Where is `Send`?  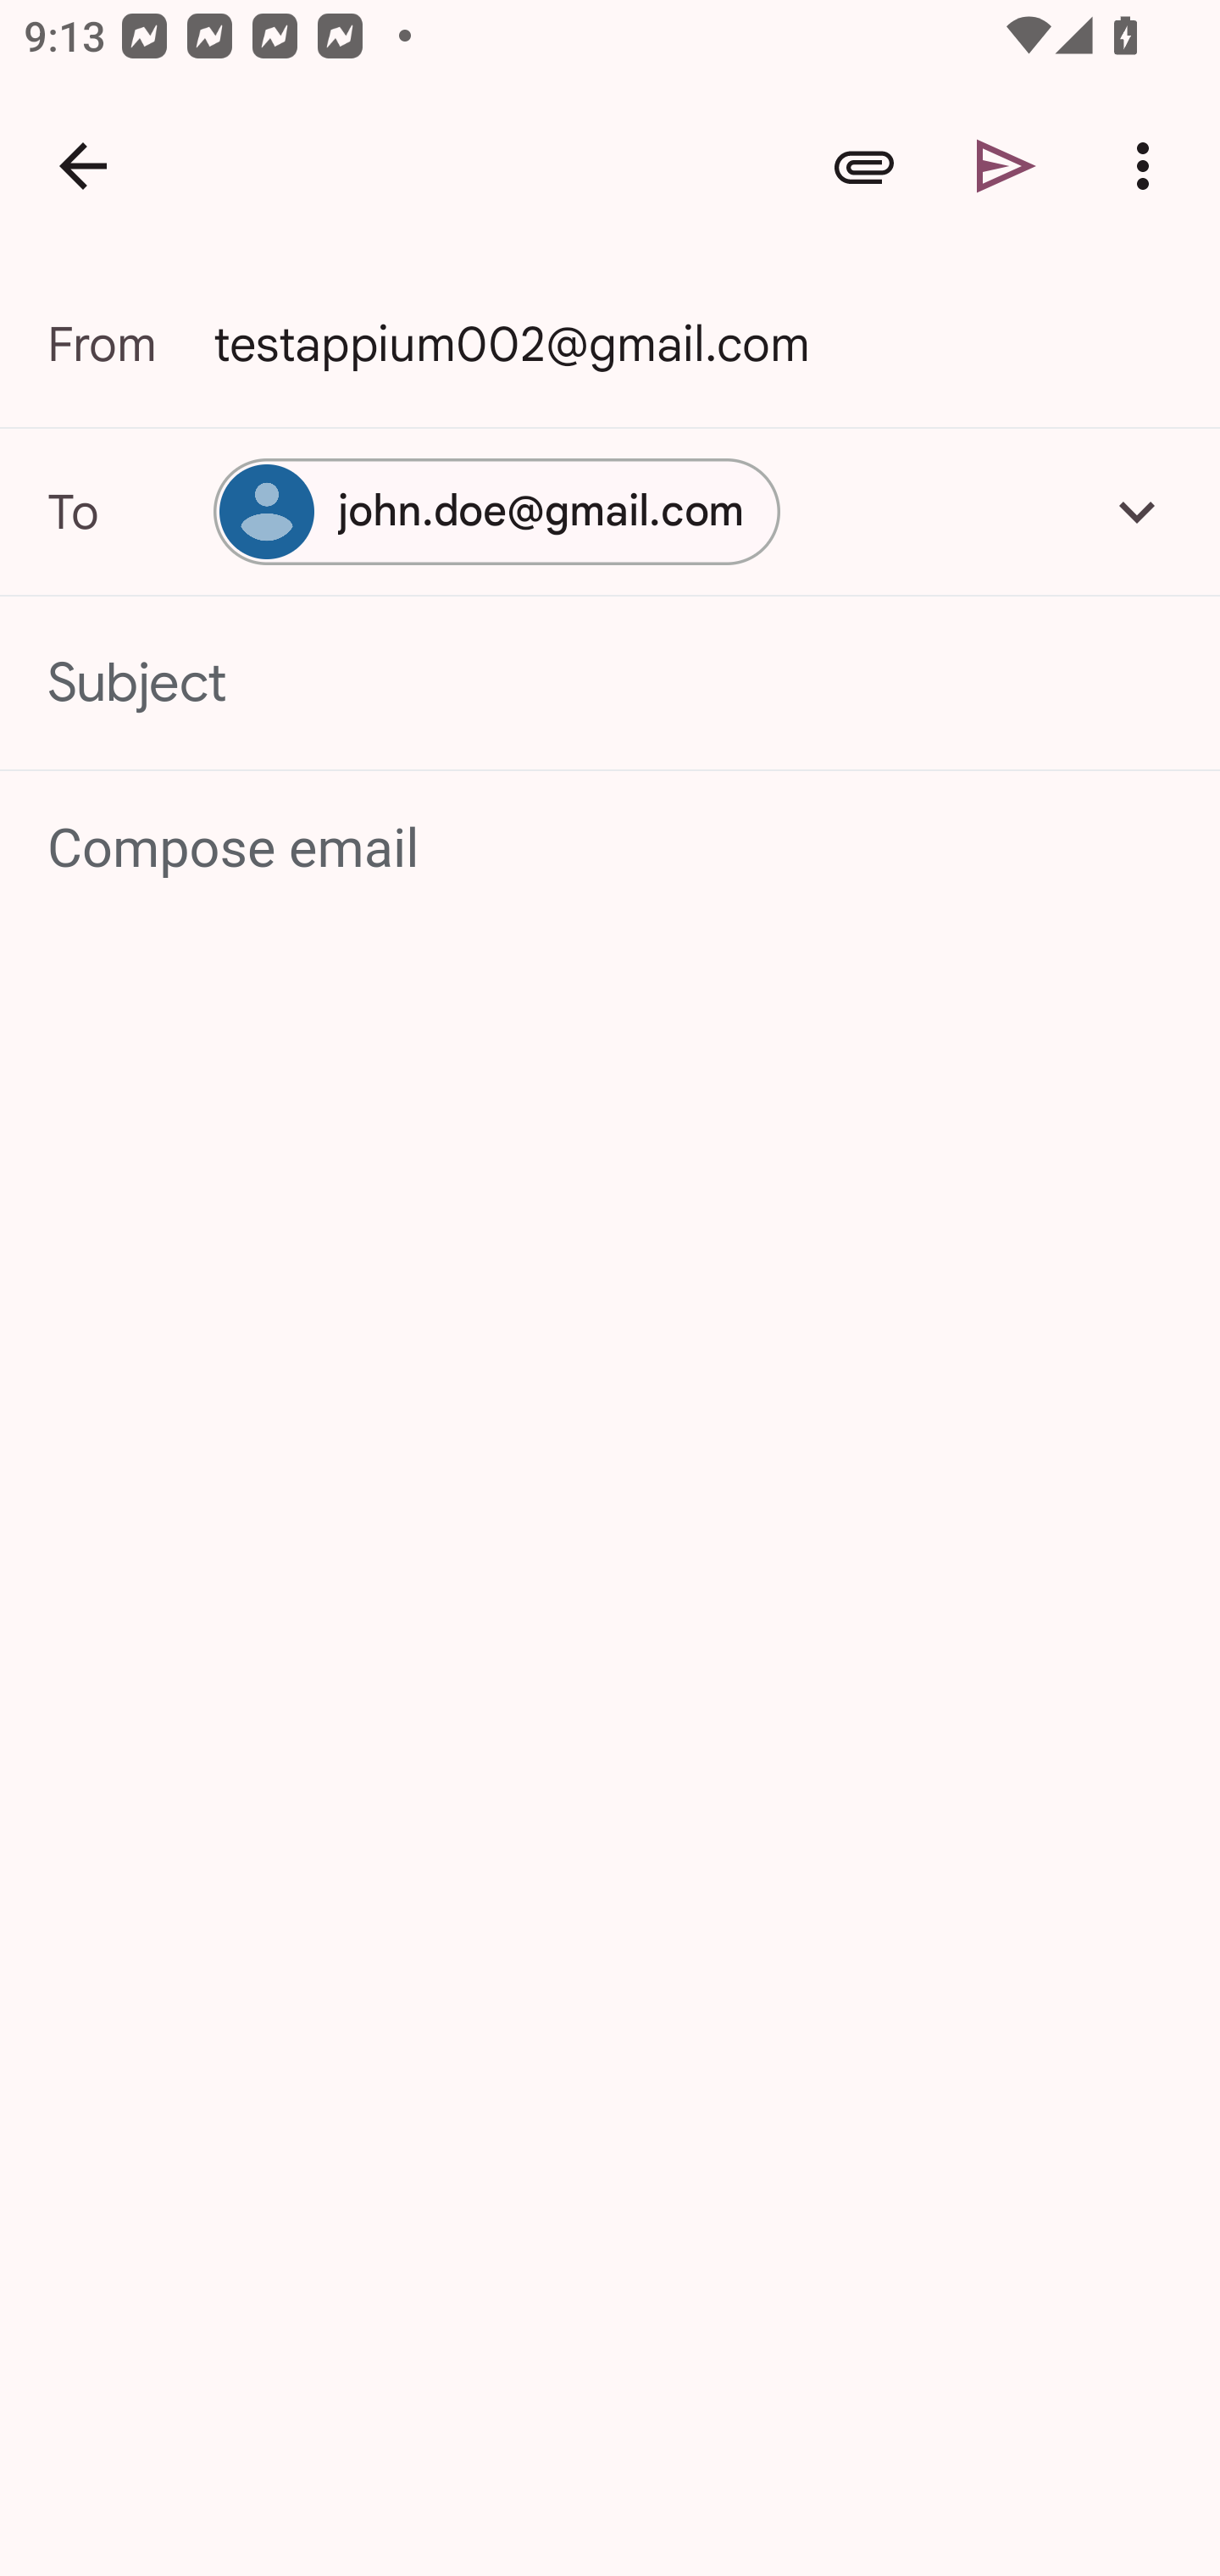
Send is located at coordinates (1006, 166).